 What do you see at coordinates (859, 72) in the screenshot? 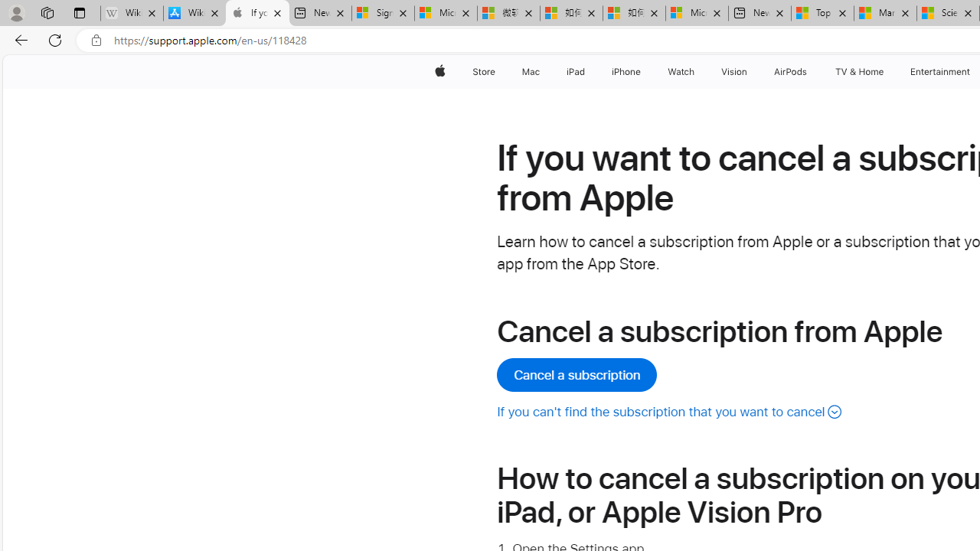
I see `TV and Home` at bounding box center [859, 72].